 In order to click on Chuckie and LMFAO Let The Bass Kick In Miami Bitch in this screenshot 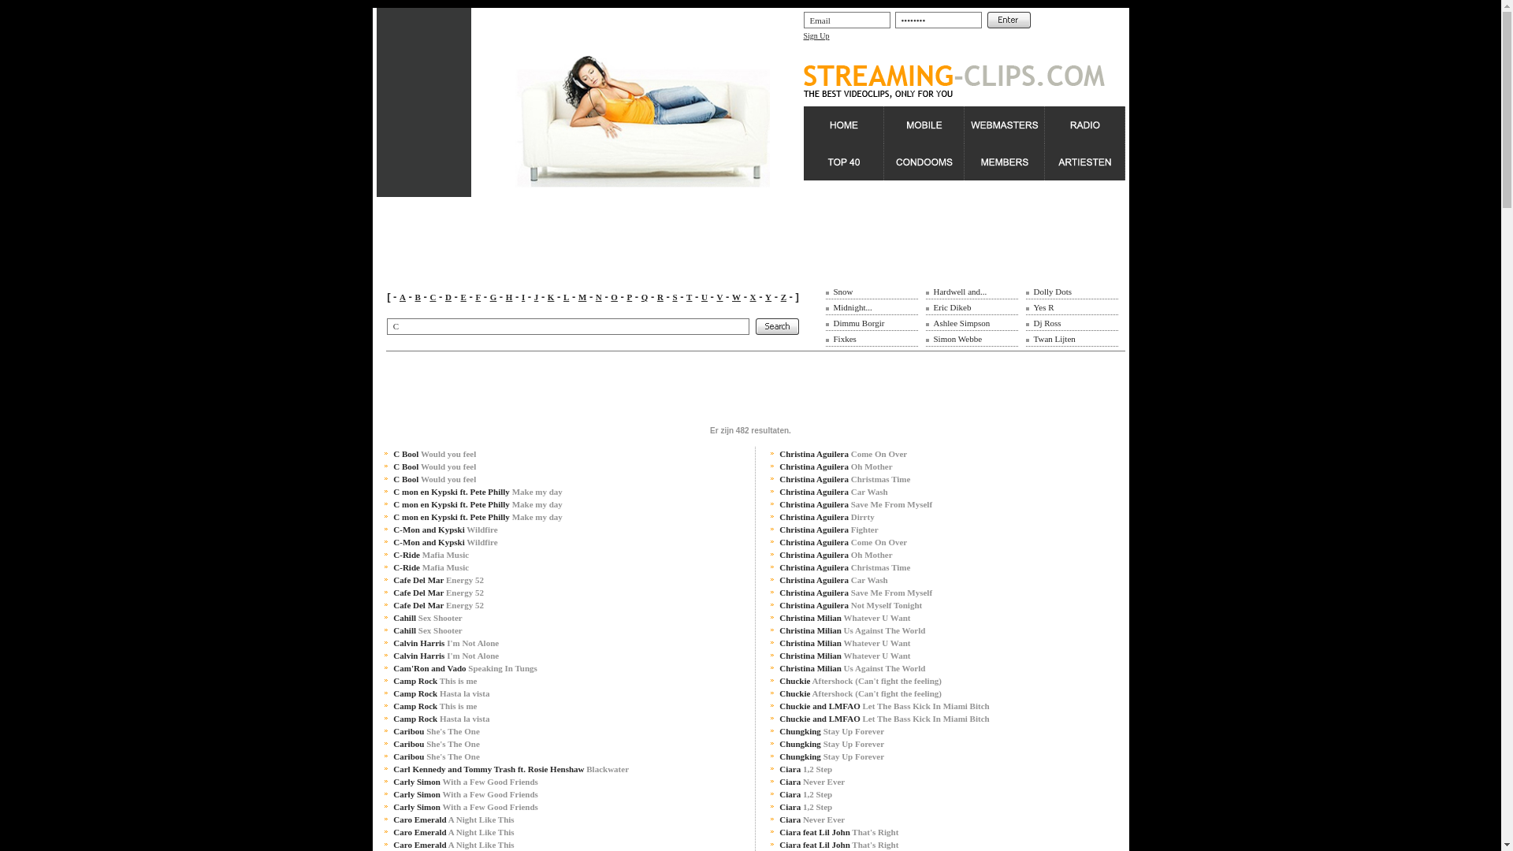, I will do `click(884, 706)`.